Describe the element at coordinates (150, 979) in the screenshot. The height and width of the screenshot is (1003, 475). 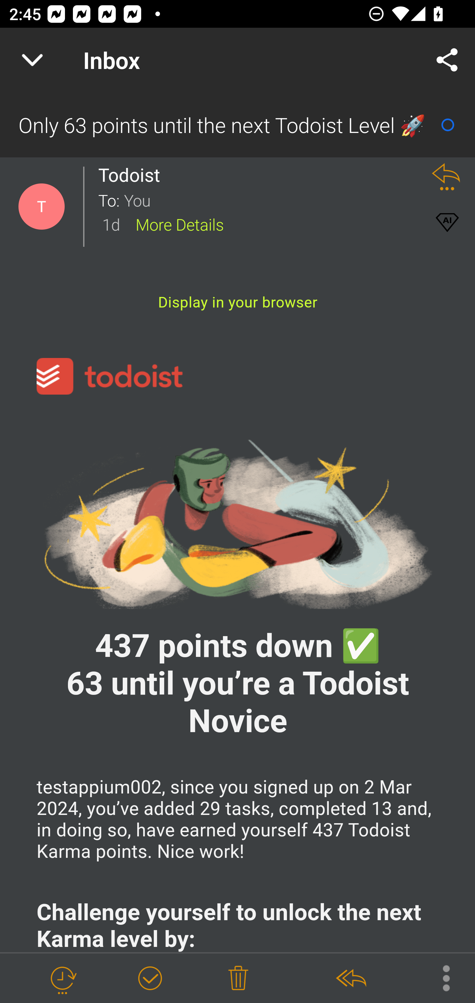
I see `Mark as Done` at that location.